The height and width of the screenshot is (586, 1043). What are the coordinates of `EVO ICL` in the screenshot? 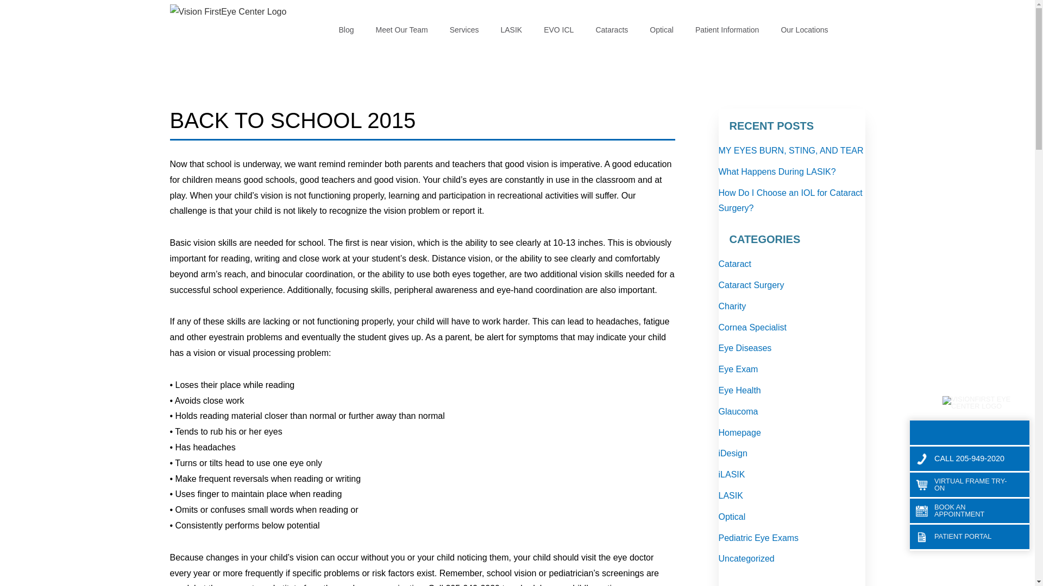 It's located at (558, 30).